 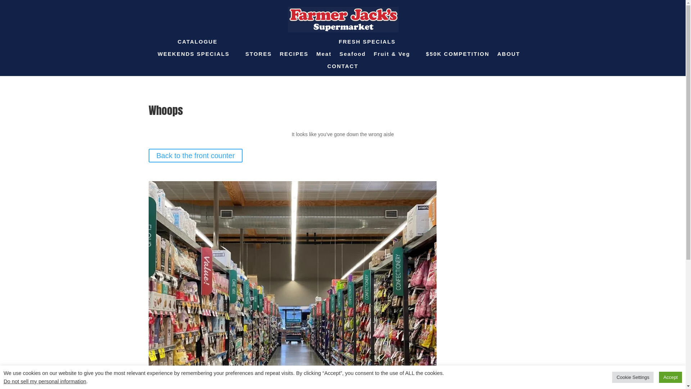 I want to click on Open toolbar
Accessibility Tools, so click(x=9, y=45).